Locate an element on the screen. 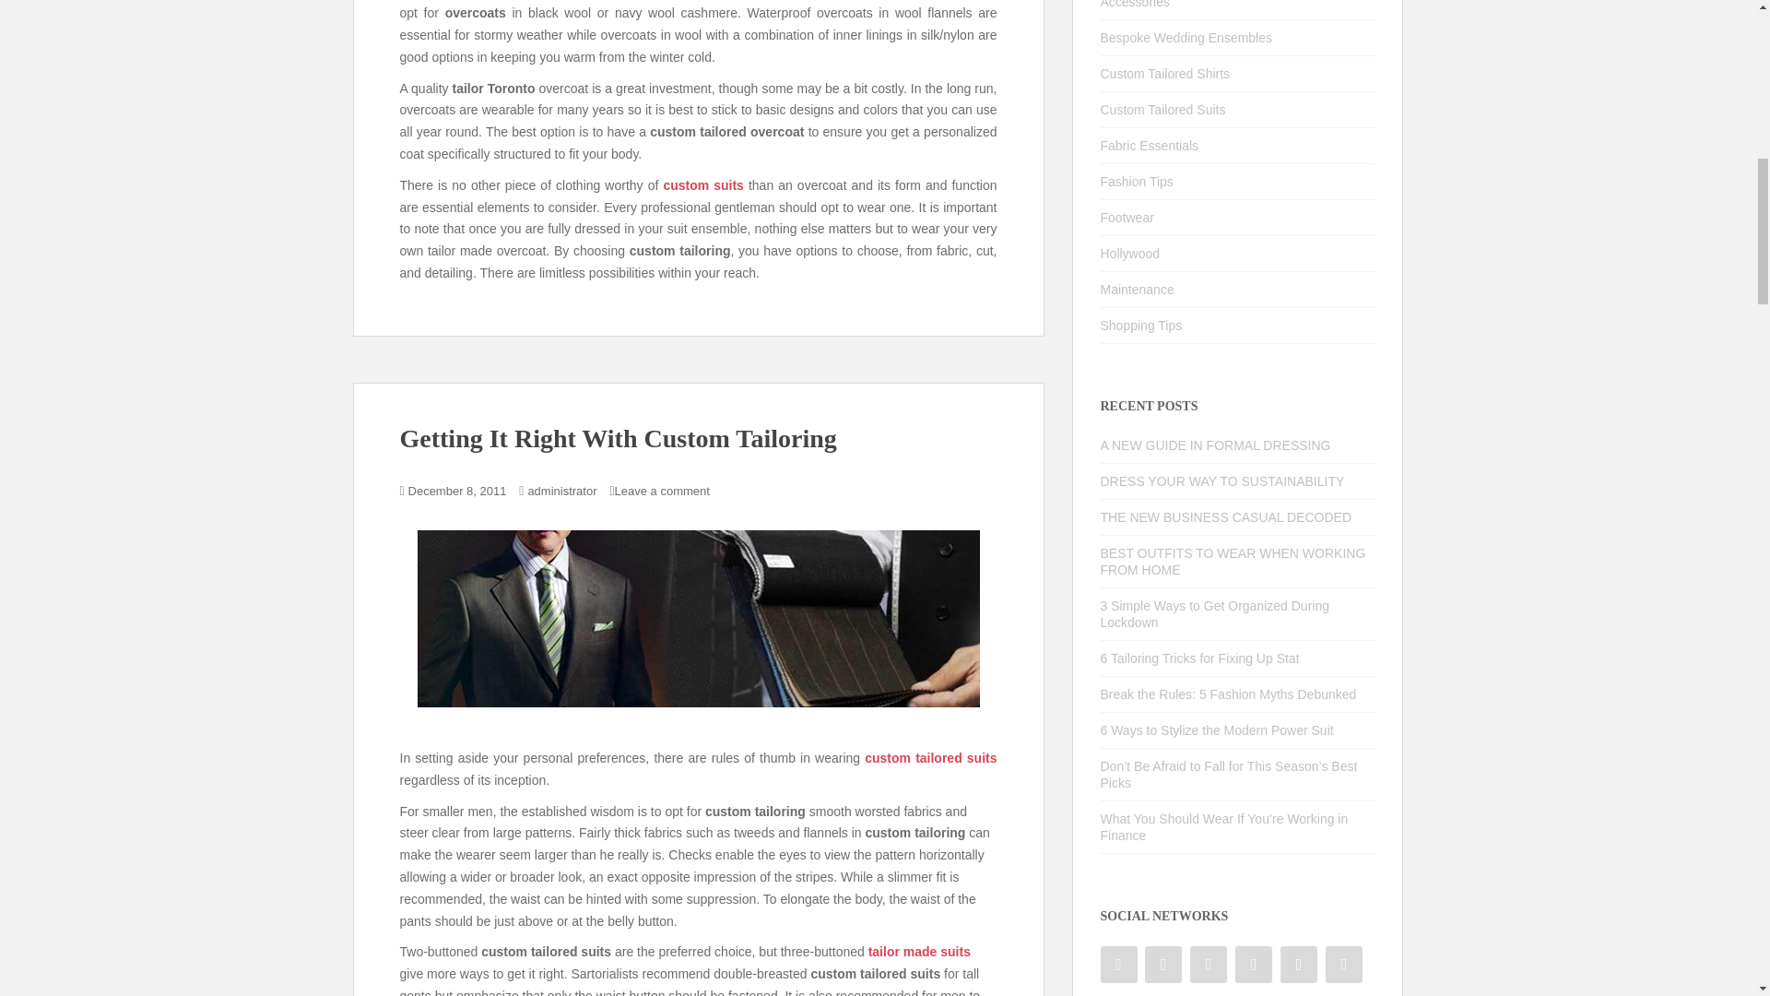  Leave a comment is located at coordinates (662, 491).